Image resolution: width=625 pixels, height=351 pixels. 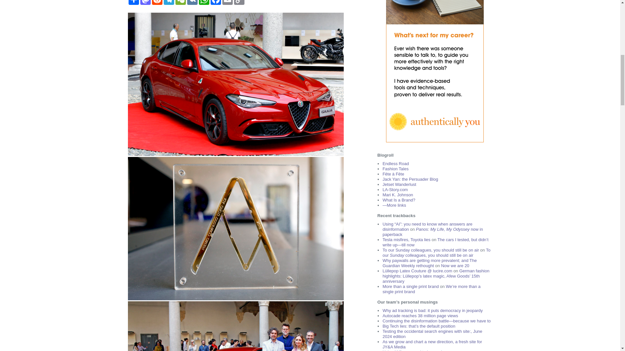 What do you see at coordinates (204, 3) in the screenshot?
I see `WhatsApp` at bounding box center [204, 3].